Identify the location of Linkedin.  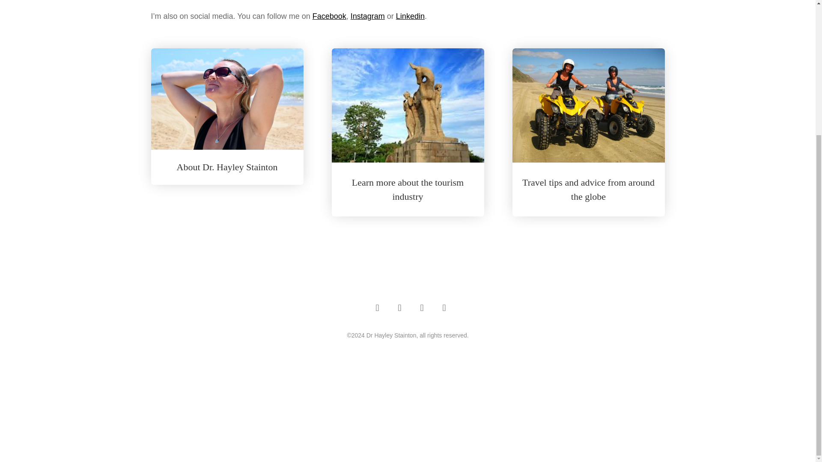
(410, 16).